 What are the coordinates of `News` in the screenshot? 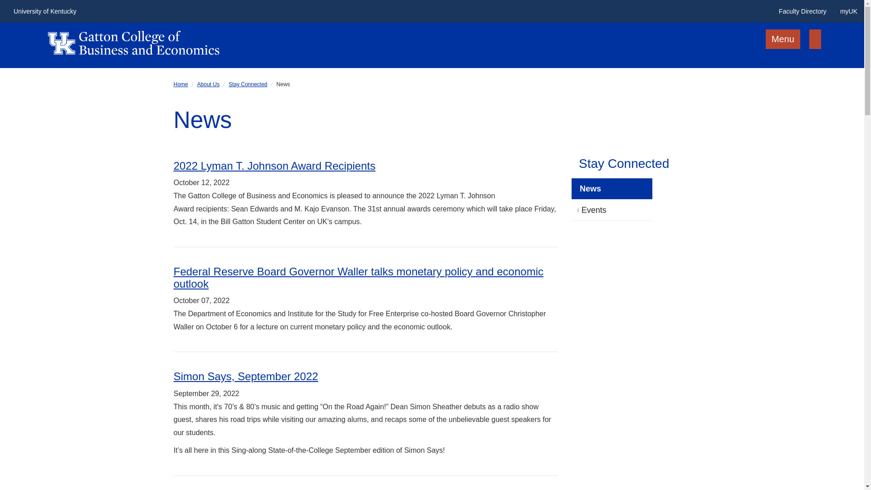 It's located at (612, 189).